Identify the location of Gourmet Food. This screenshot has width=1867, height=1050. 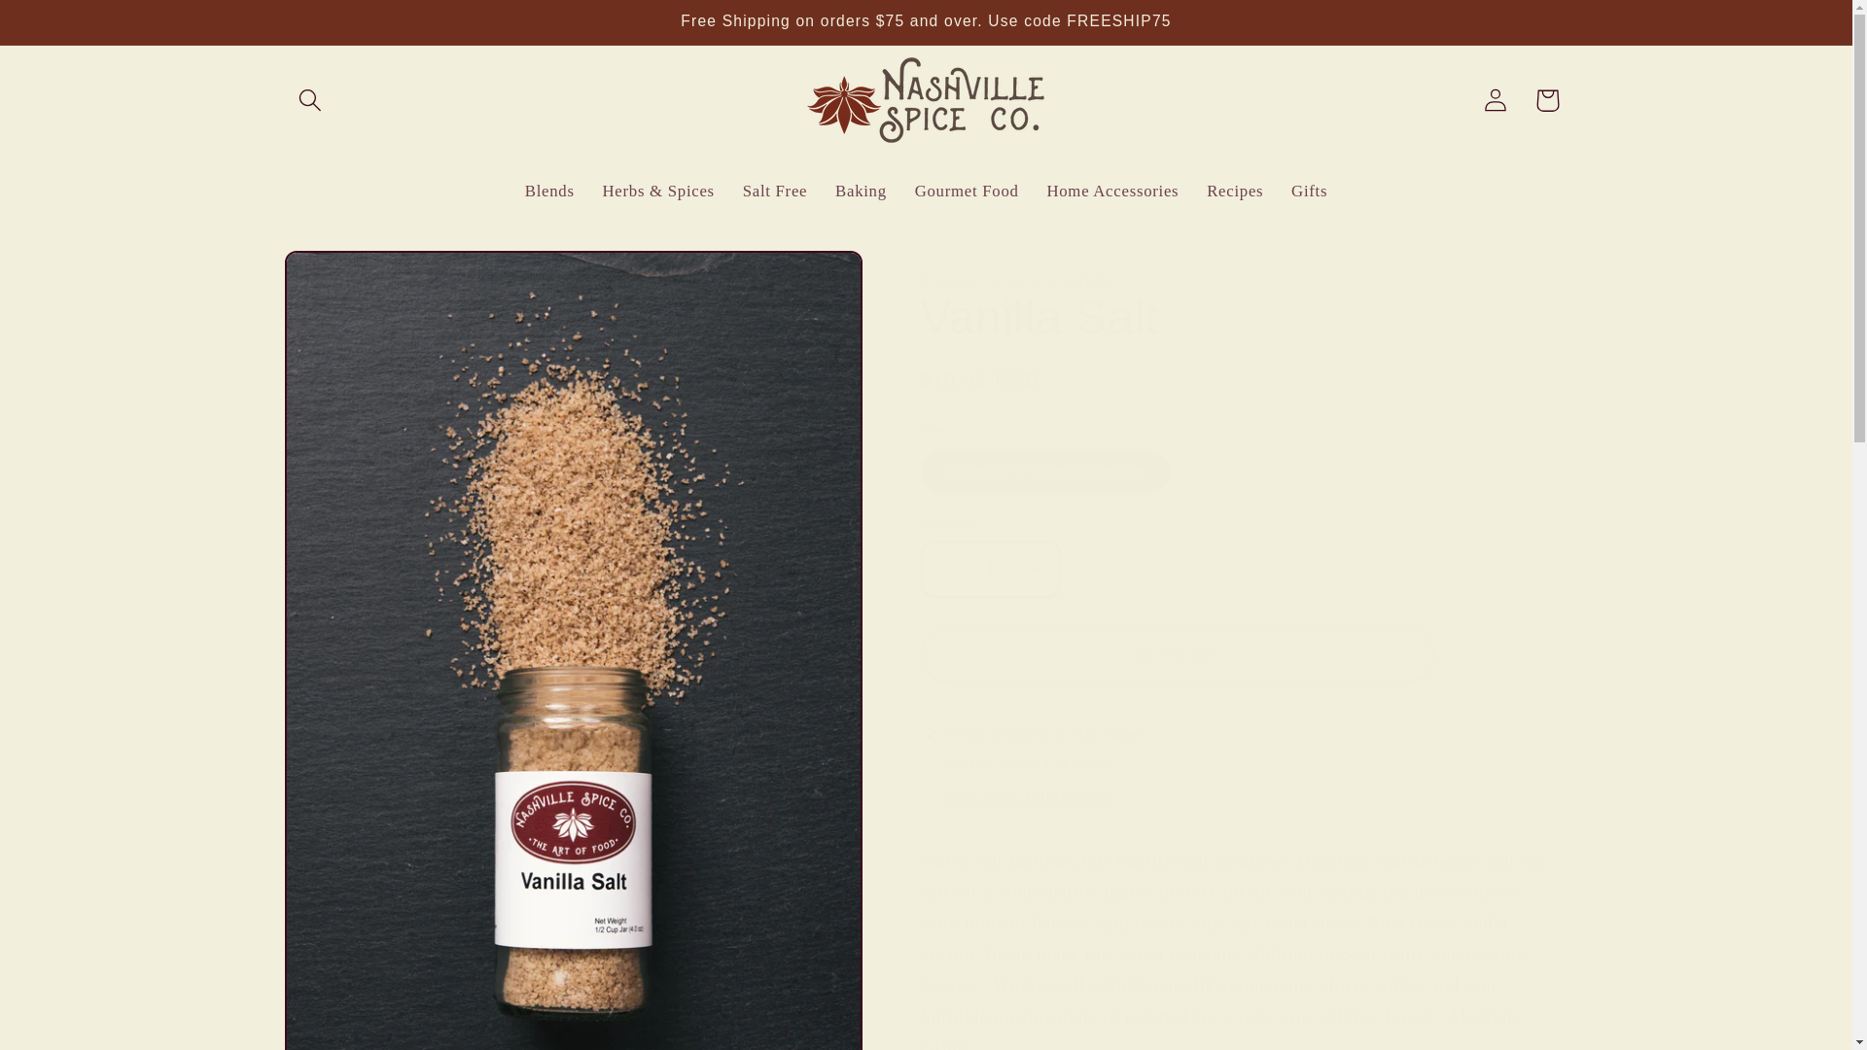
(966, 191).